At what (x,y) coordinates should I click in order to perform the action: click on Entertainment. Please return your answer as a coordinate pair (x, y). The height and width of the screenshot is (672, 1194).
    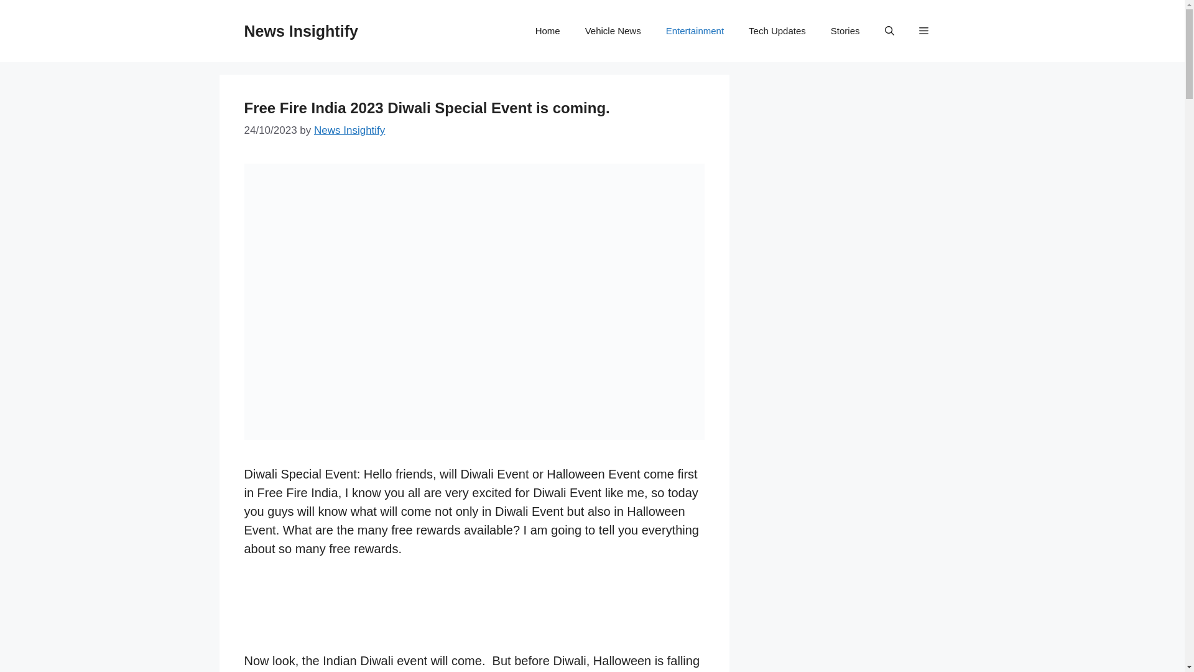
    Looking at the image, I should click on (695, 31).